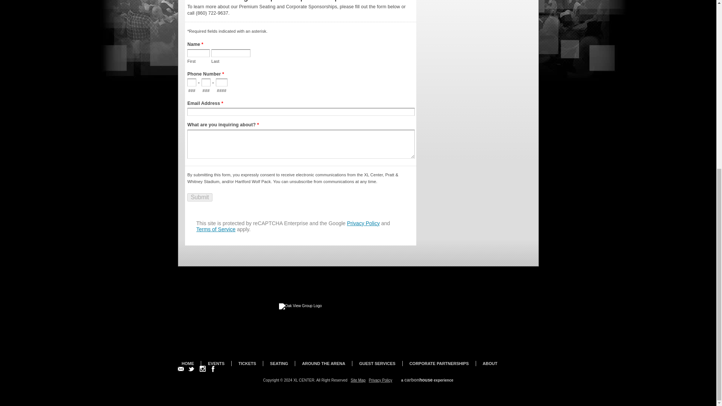  What do you see at coordinates (377, 364) in the screenshot?
I see `Guest Services` at bounding box center [377, 364].